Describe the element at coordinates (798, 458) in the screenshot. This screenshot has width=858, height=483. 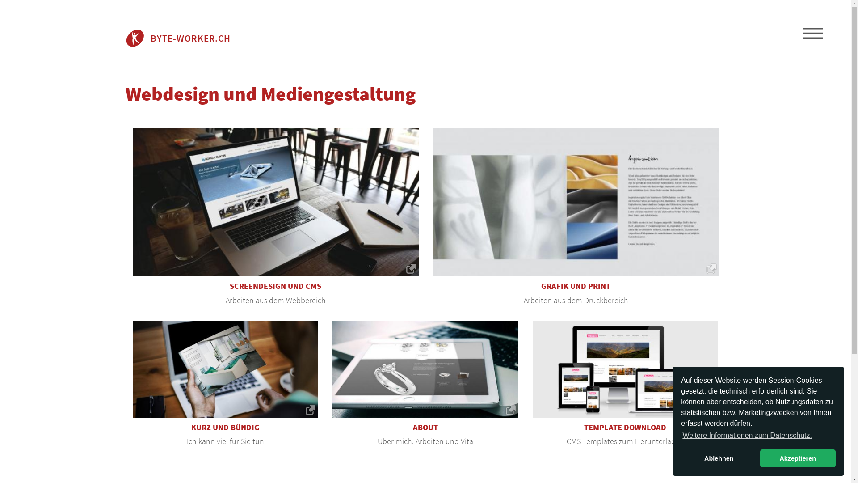
I see `Akzeptieren` at that location.